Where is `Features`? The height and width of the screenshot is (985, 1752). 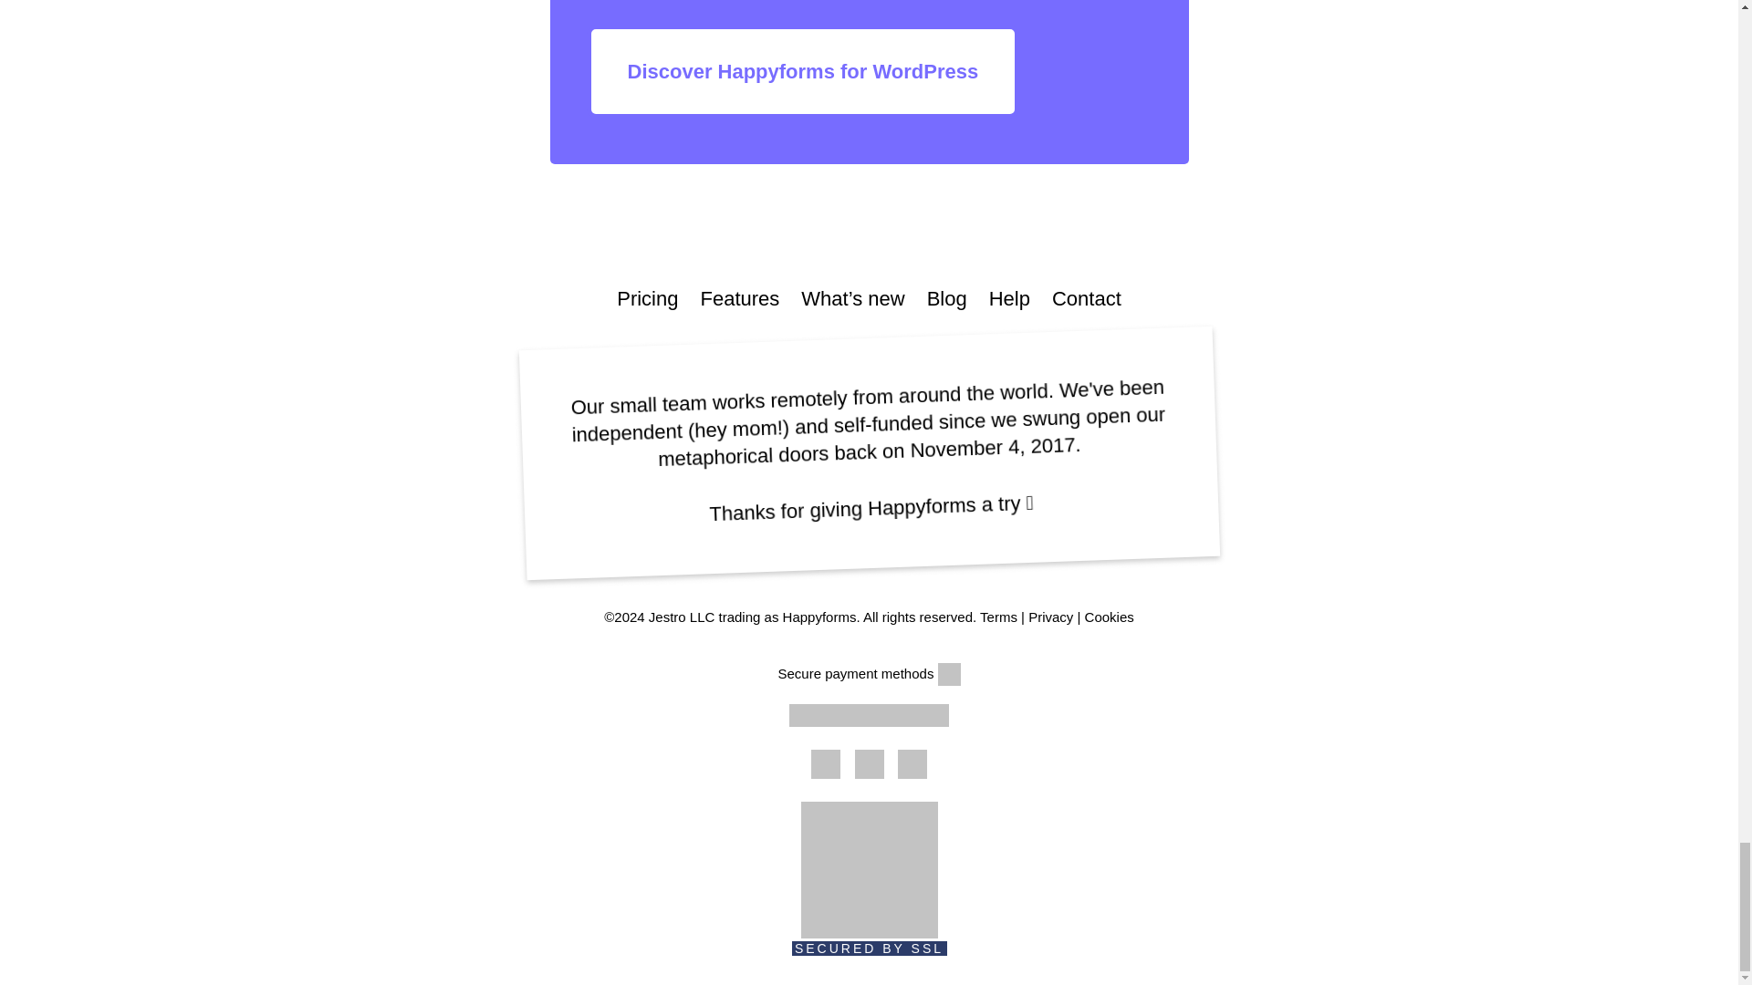
Features is located at coordinates (739, 299).